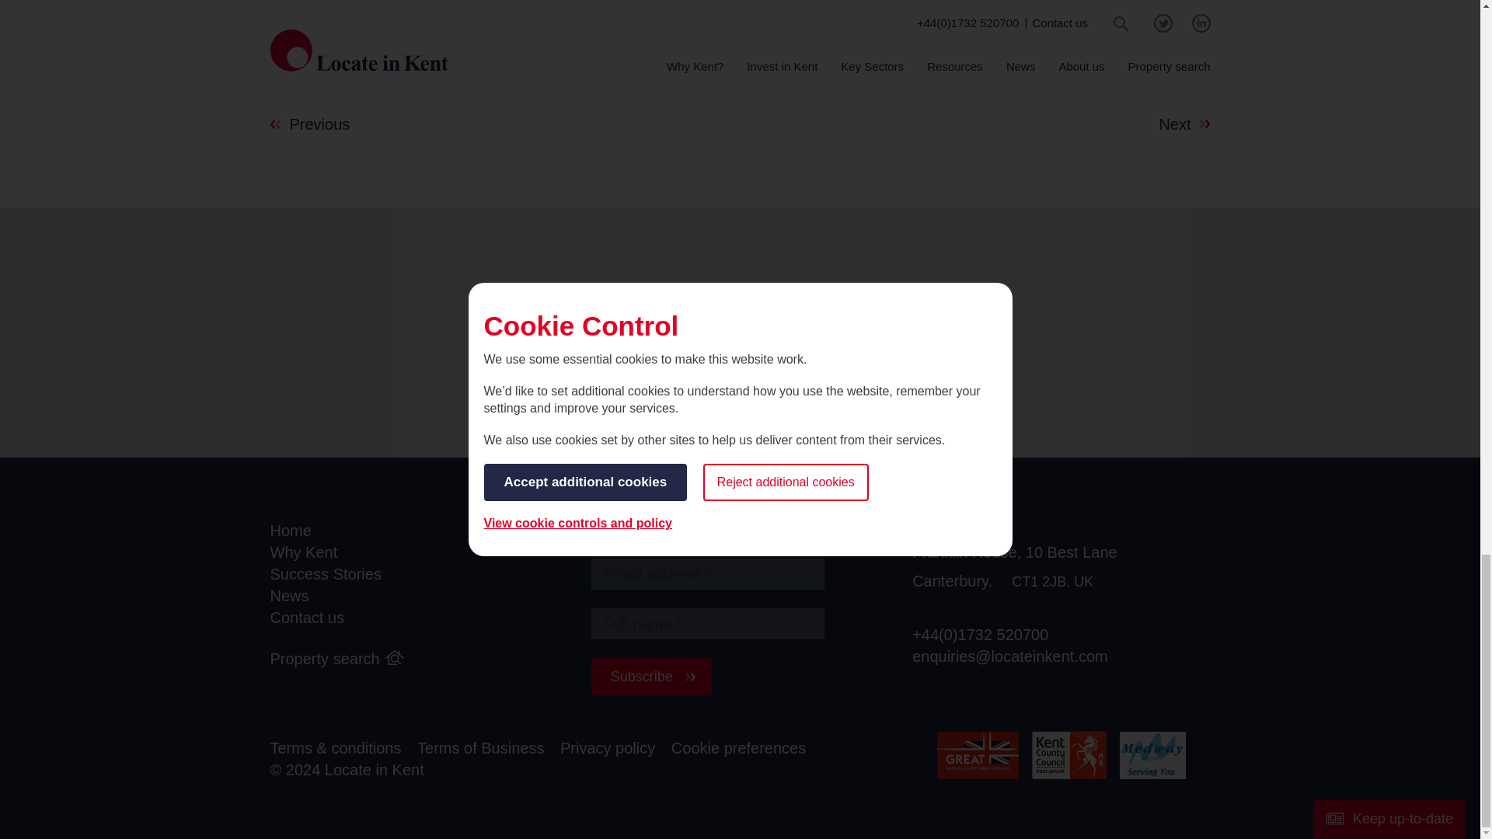 The height and width of the screenshot is (839, 1492). Describe the element at coordinates (291, 531) in the screenshot. I see `Home` at that location.